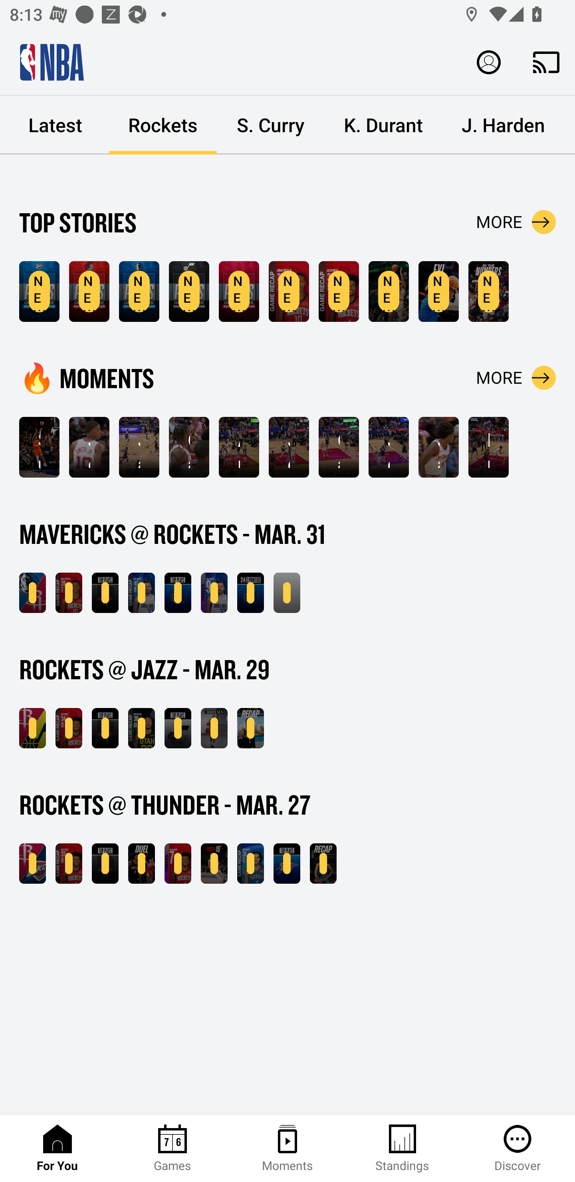 This screenshot has width=575, height=1182. Describe the element at coordinates (39, 447) in the screenshot. I see `Sunday's Top Plays In 30 Seconds ⏱` at that location.